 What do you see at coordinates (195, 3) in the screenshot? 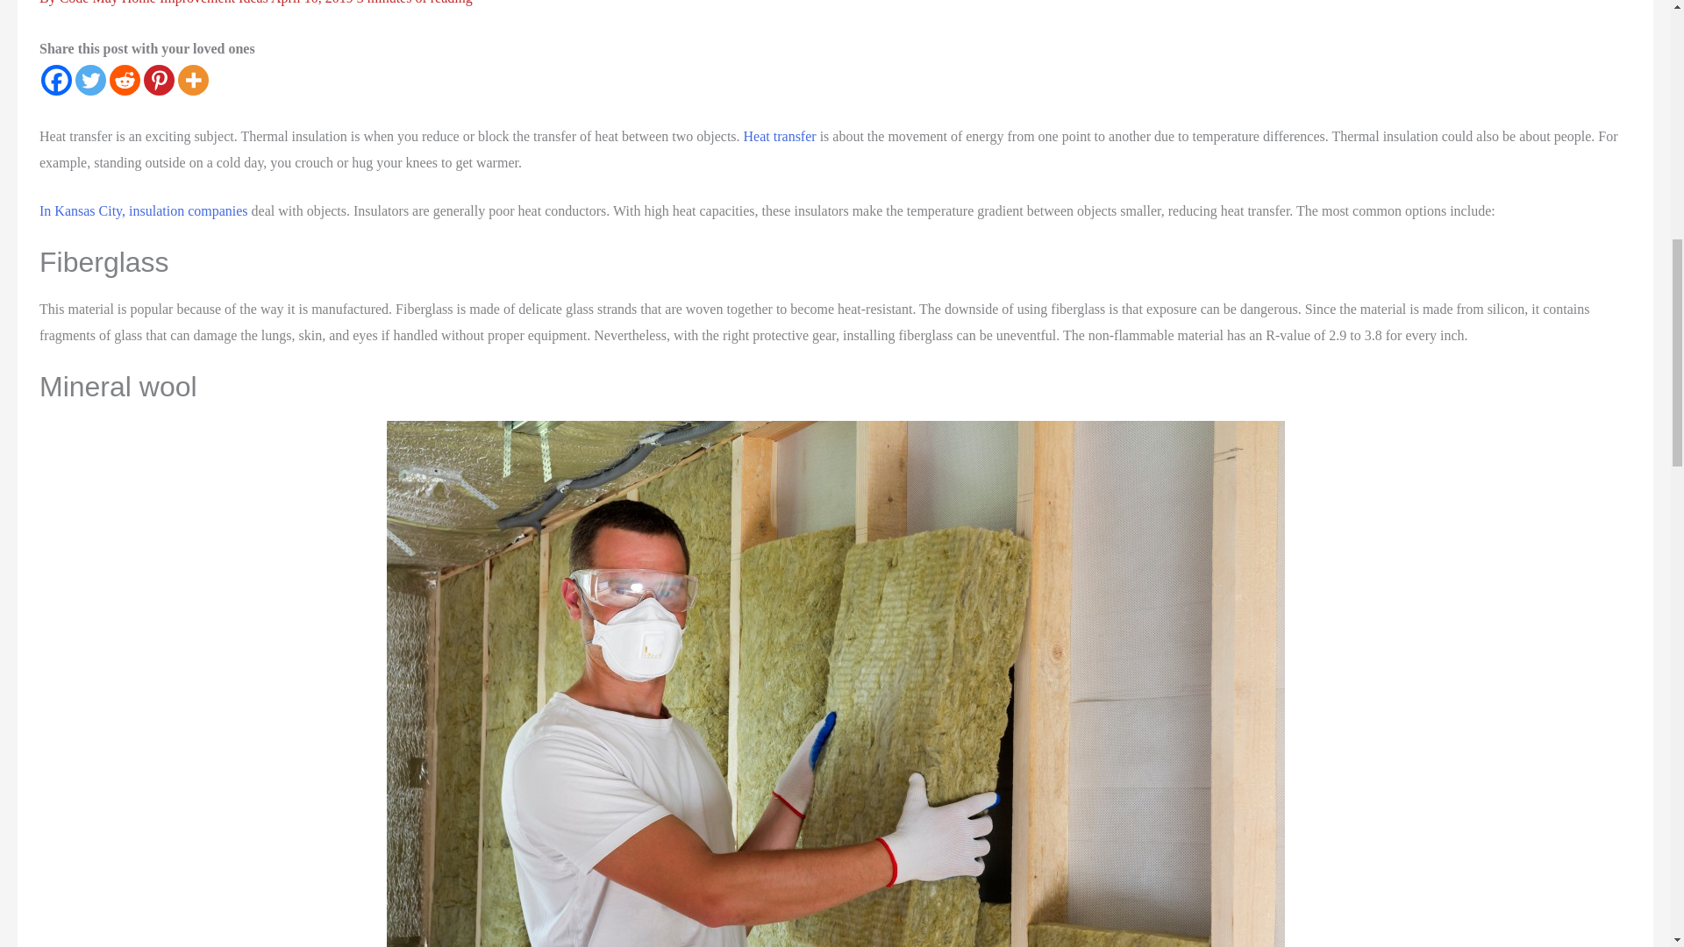
I see `Home Improvement Ideas` at bounding box center [195, 3].